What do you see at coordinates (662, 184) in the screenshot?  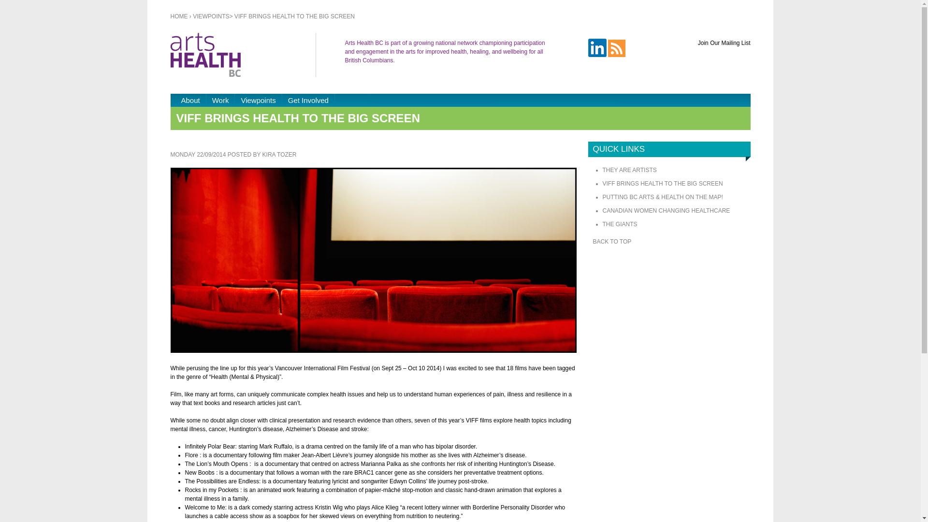 I see `VIFF BRINGS HEALTH TO THE BIG SCREEN` at bounding box center [662, 184].